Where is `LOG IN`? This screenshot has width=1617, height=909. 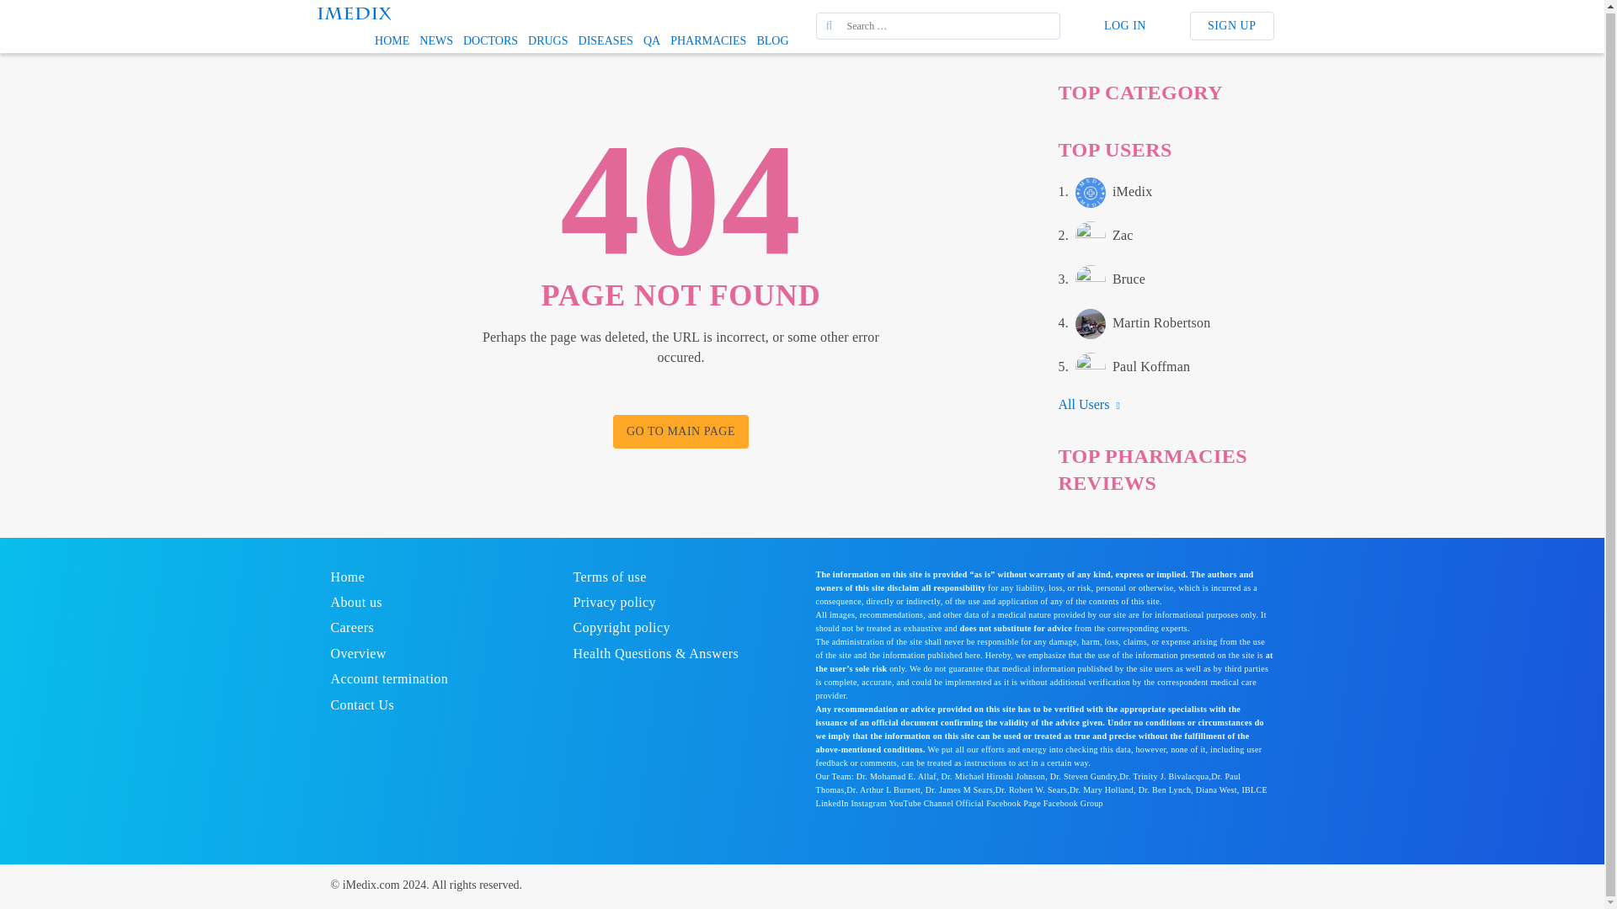
LOG IN is located at coordinates (1124, 26).